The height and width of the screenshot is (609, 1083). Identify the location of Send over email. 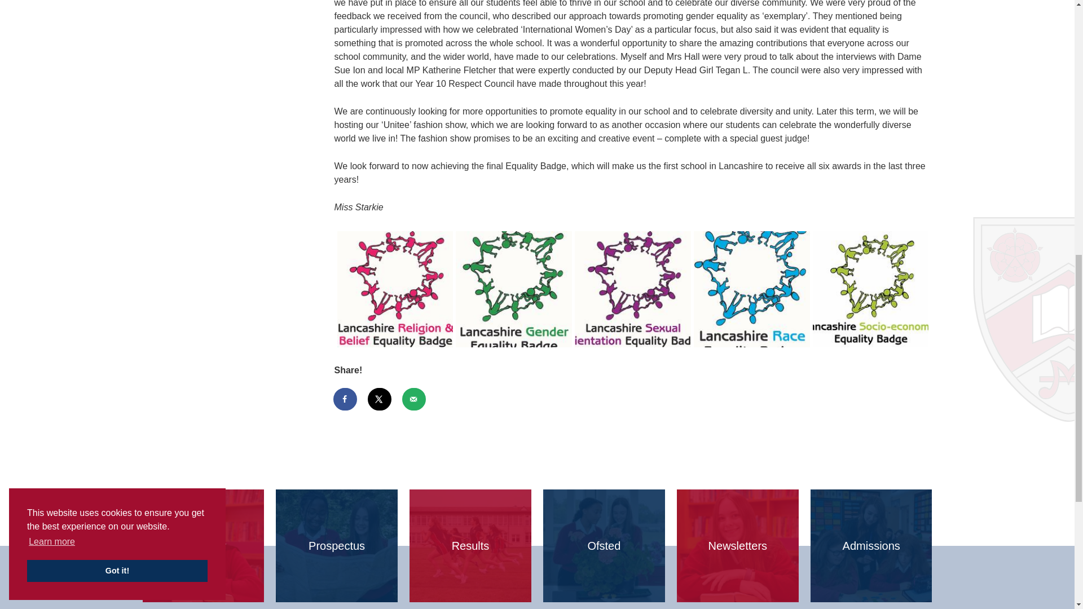
(414, 399).